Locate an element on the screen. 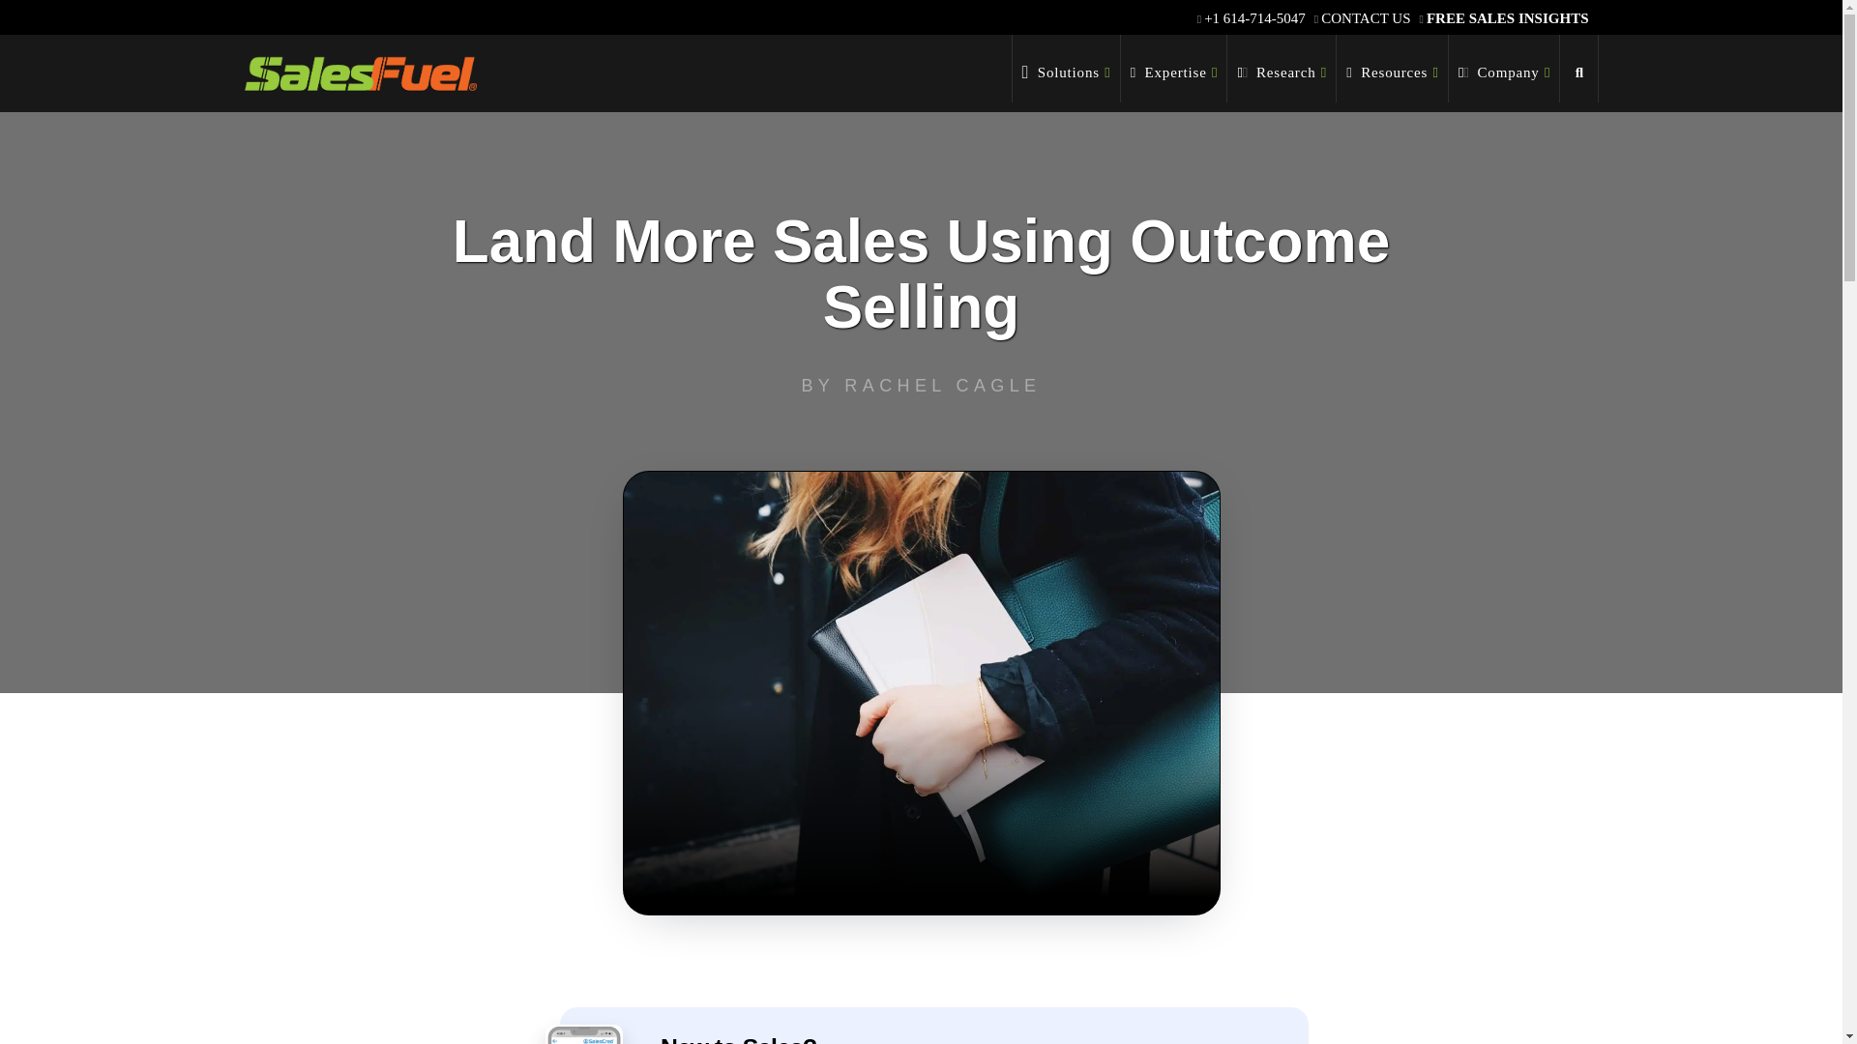  Research is located at coordinates (1282, 68).